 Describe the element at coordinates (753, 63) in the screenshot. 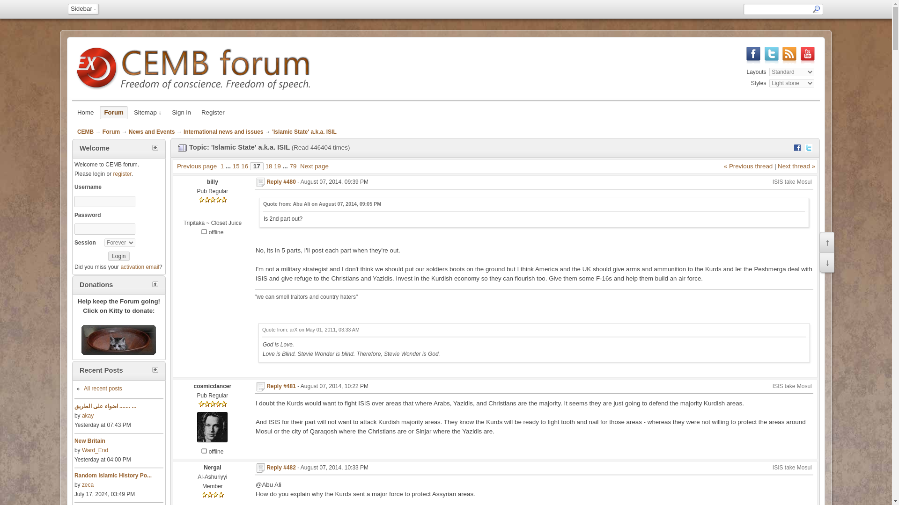

I see `CEMB forum on Facebook` at that location.